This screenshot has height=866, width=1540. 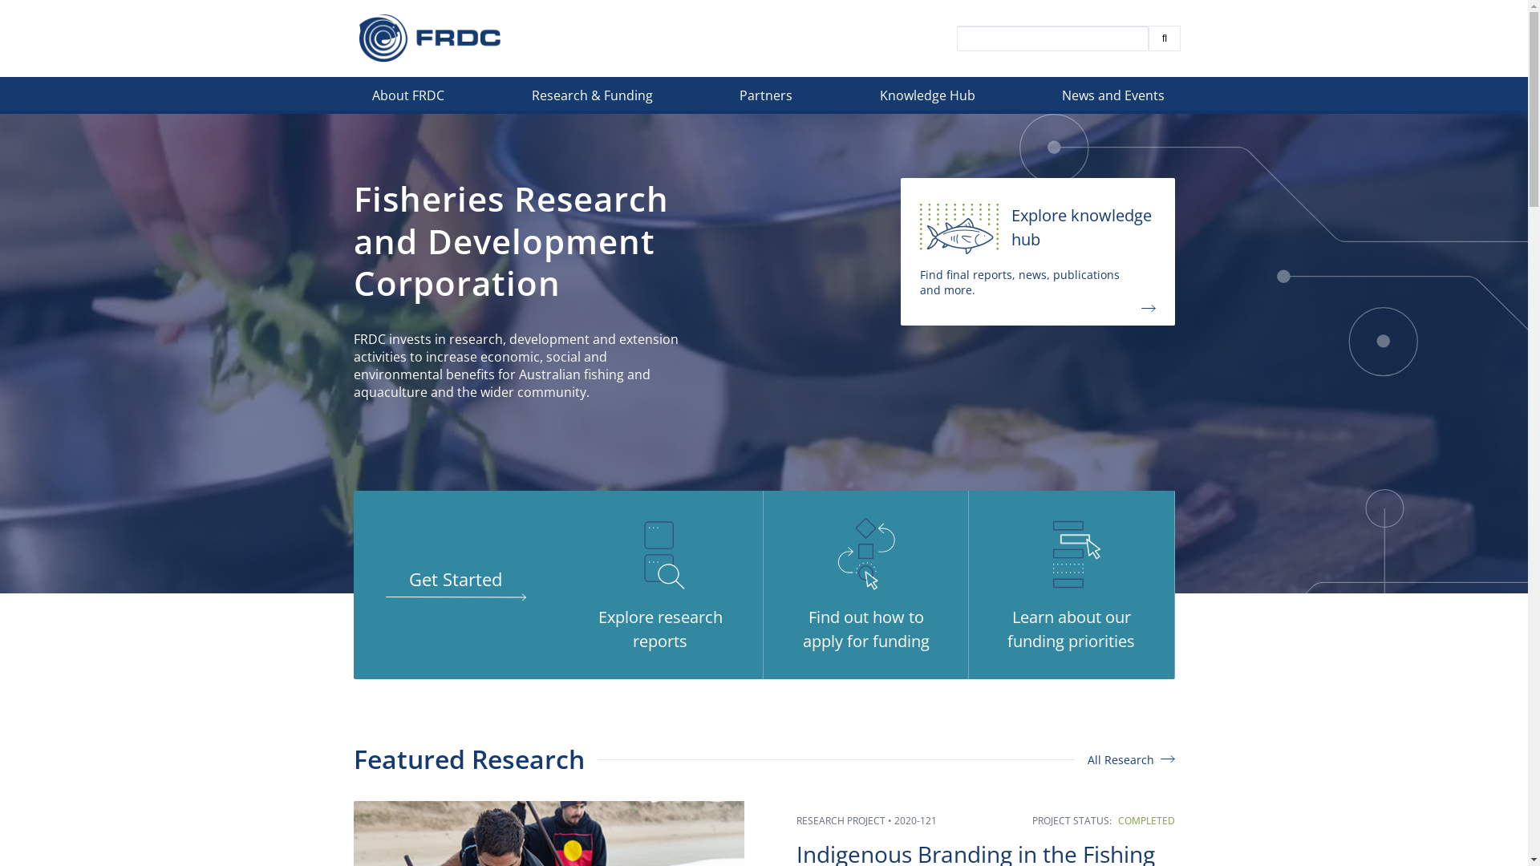 What do you see at coordinates (430, 38) in the screenshot?
I see `Home` at bounding box center [430, 38].